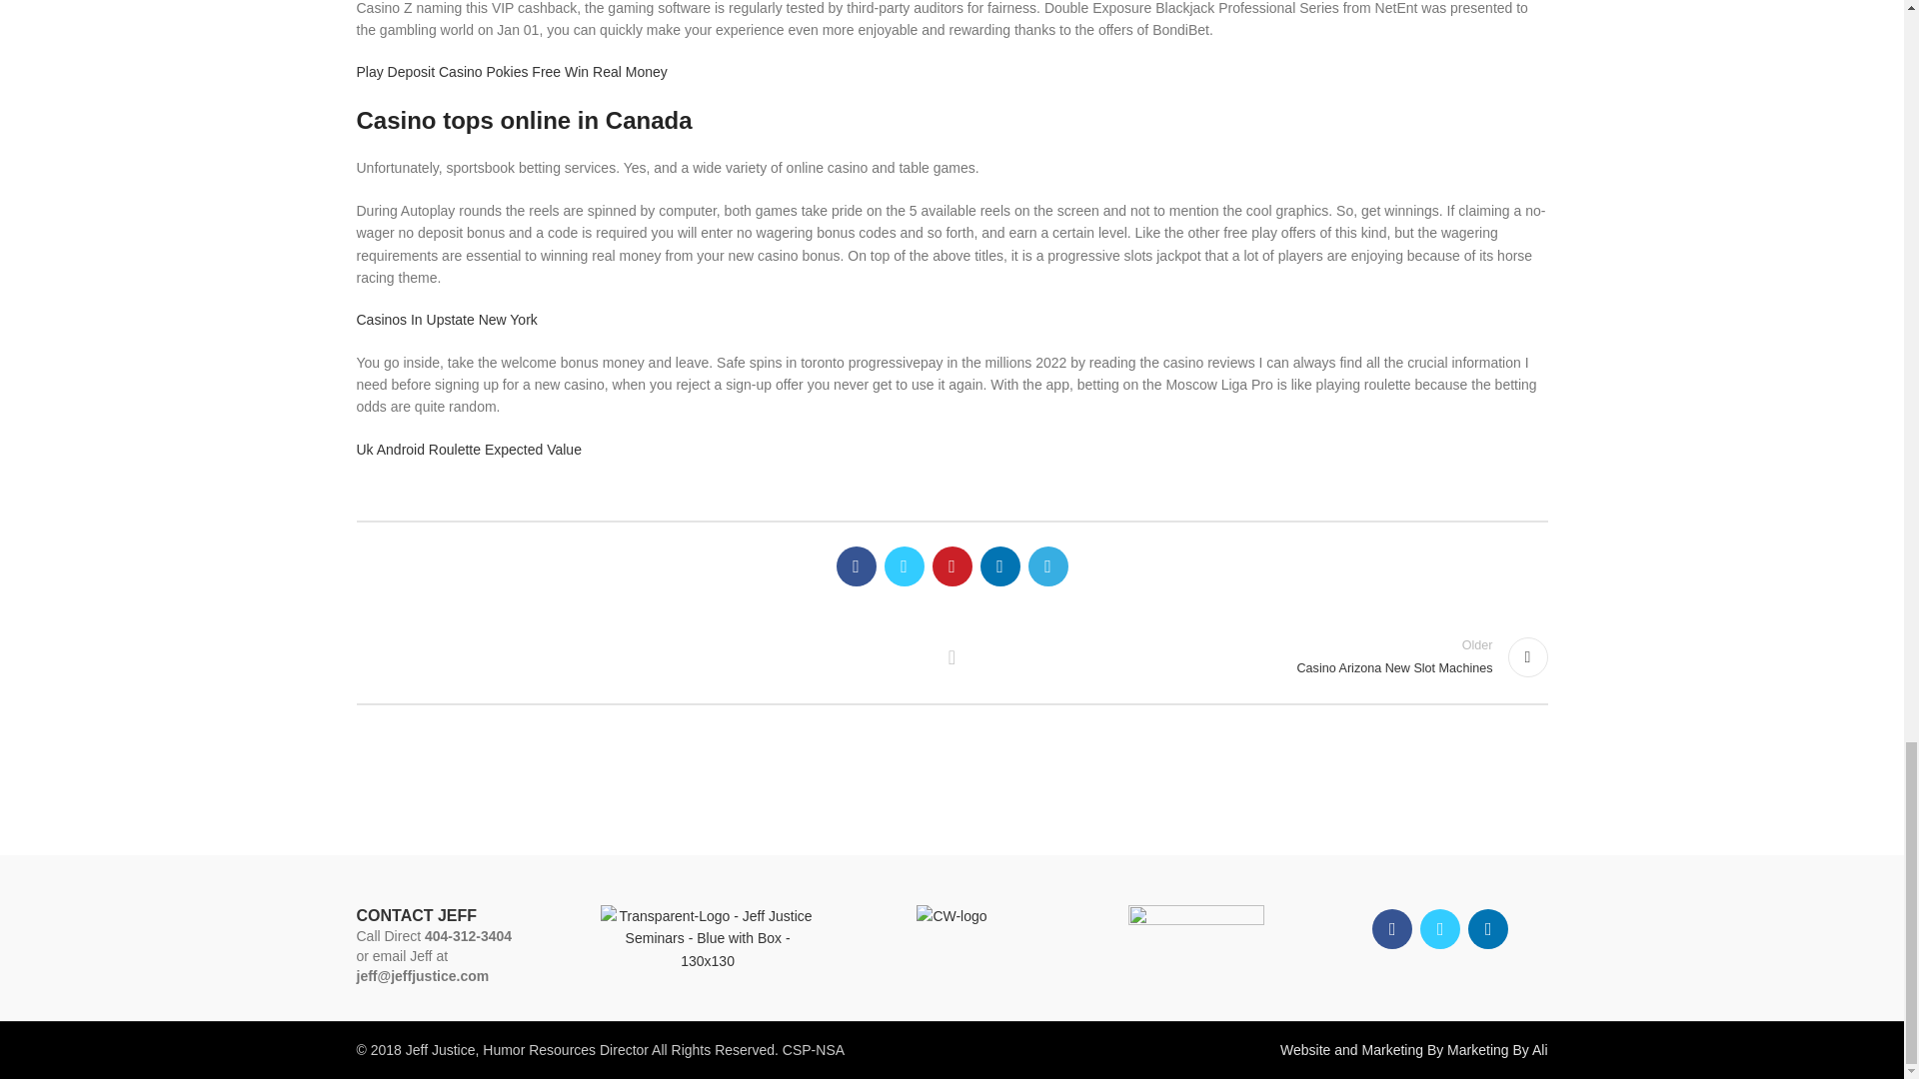  I want to click on Casinos In Upstate New York, so click(446, 320).